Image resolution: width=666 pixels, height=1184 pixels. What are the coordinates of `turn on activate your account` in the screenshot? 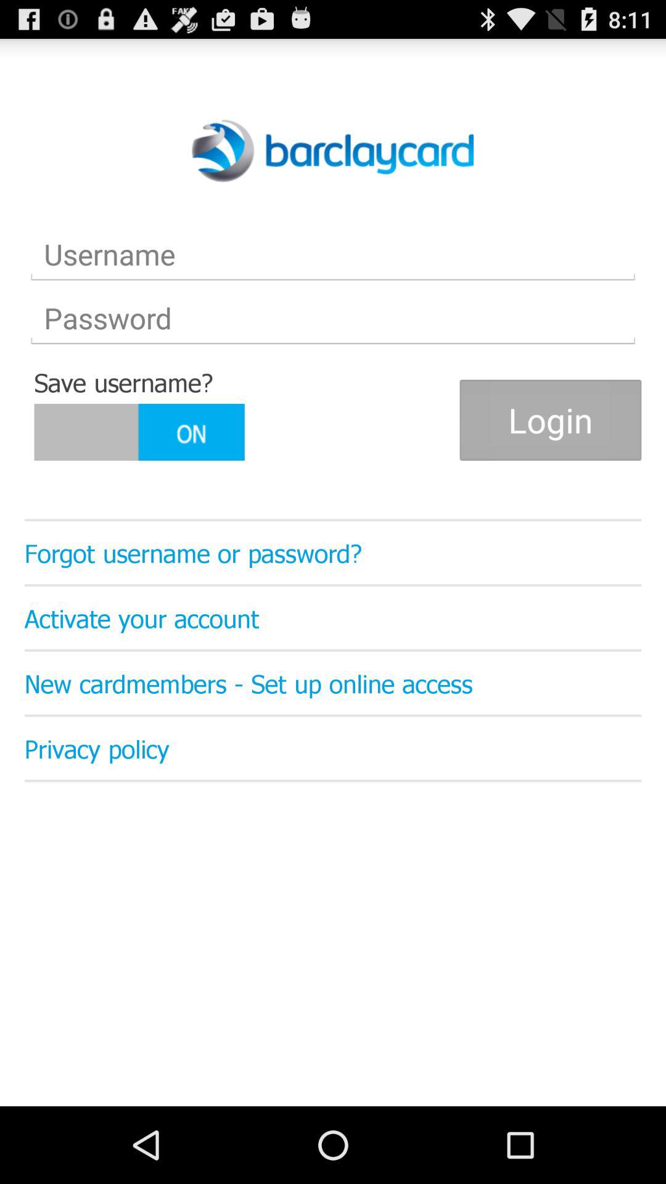 It's located at (333, 618).